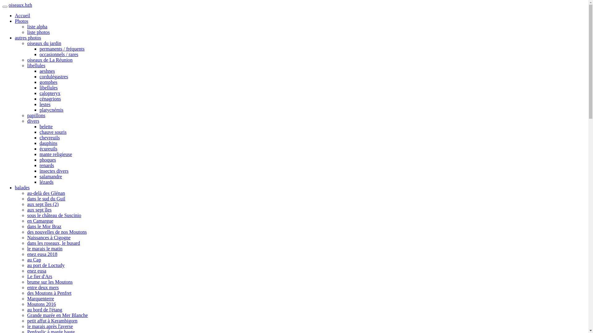 Image resolution: width=593 pixels, height=333 pixels. Describe the element at coordinates (22, 187) in the screenshot. I see `balades` at that location.